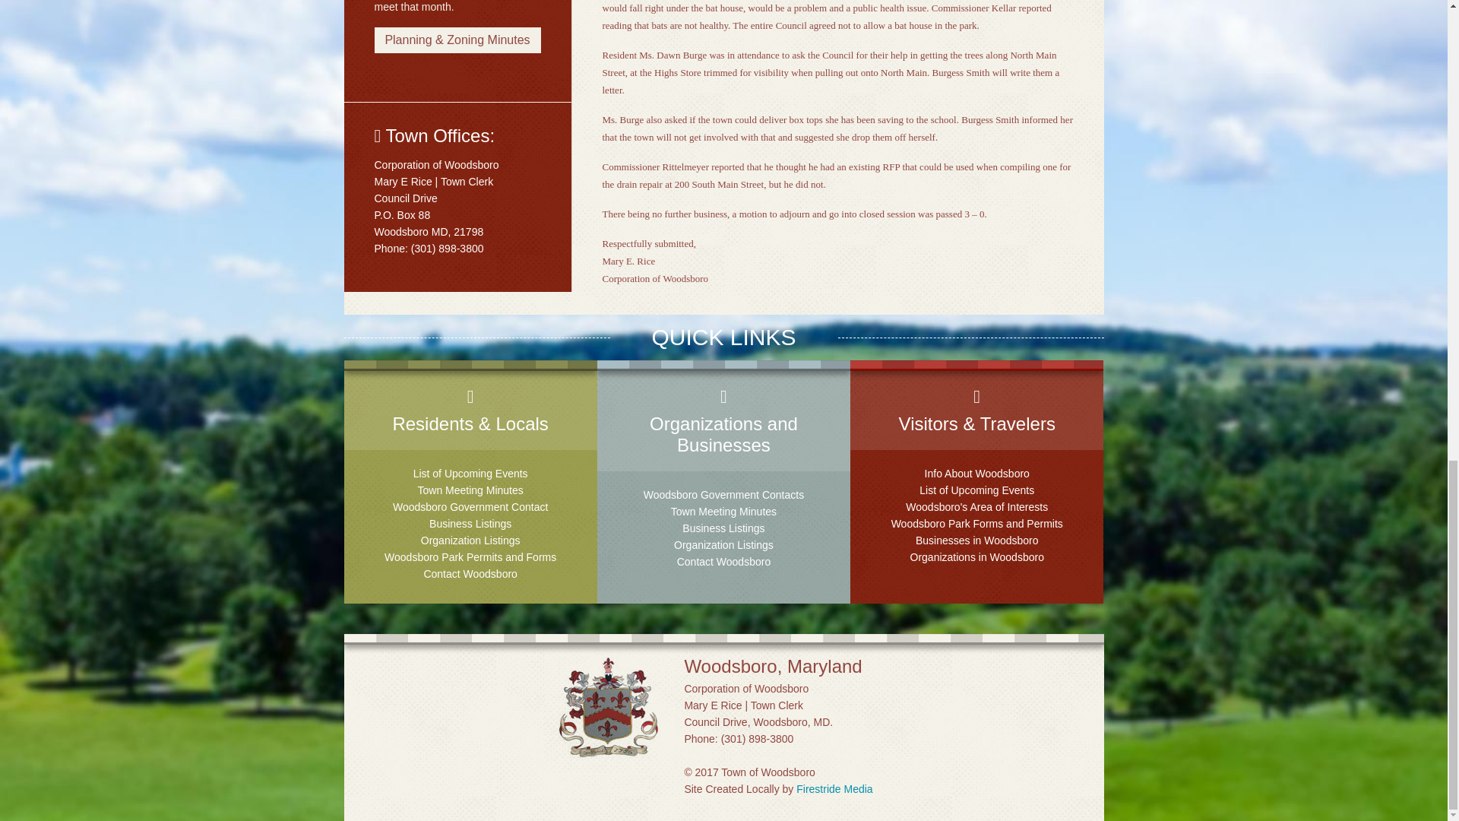 This screenshot has width=1459, height=821. I want to click on Woodsboro's Area of Interests, so click(976, 506).